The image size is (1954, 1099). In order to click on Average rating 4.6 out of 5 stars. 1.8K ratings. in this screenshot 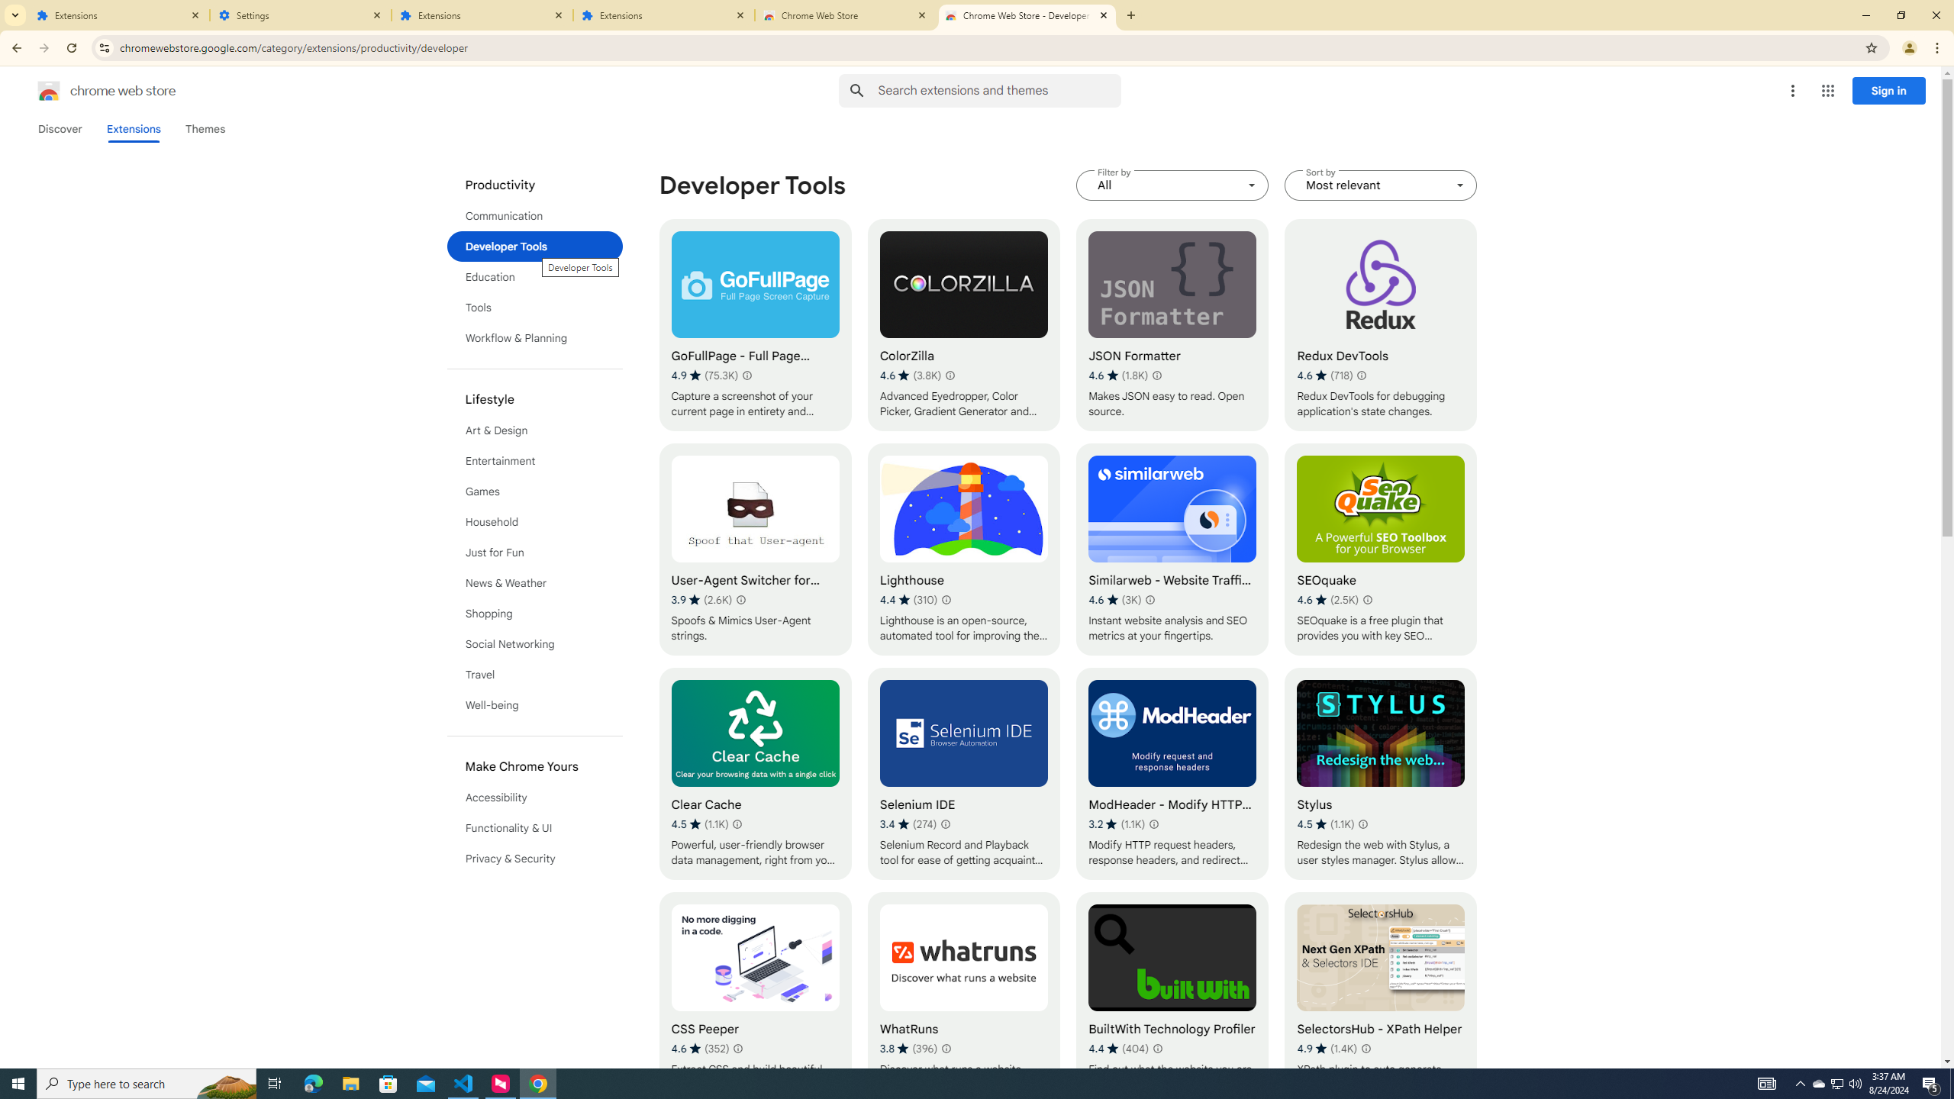, I will do `click(1118, 375)`.